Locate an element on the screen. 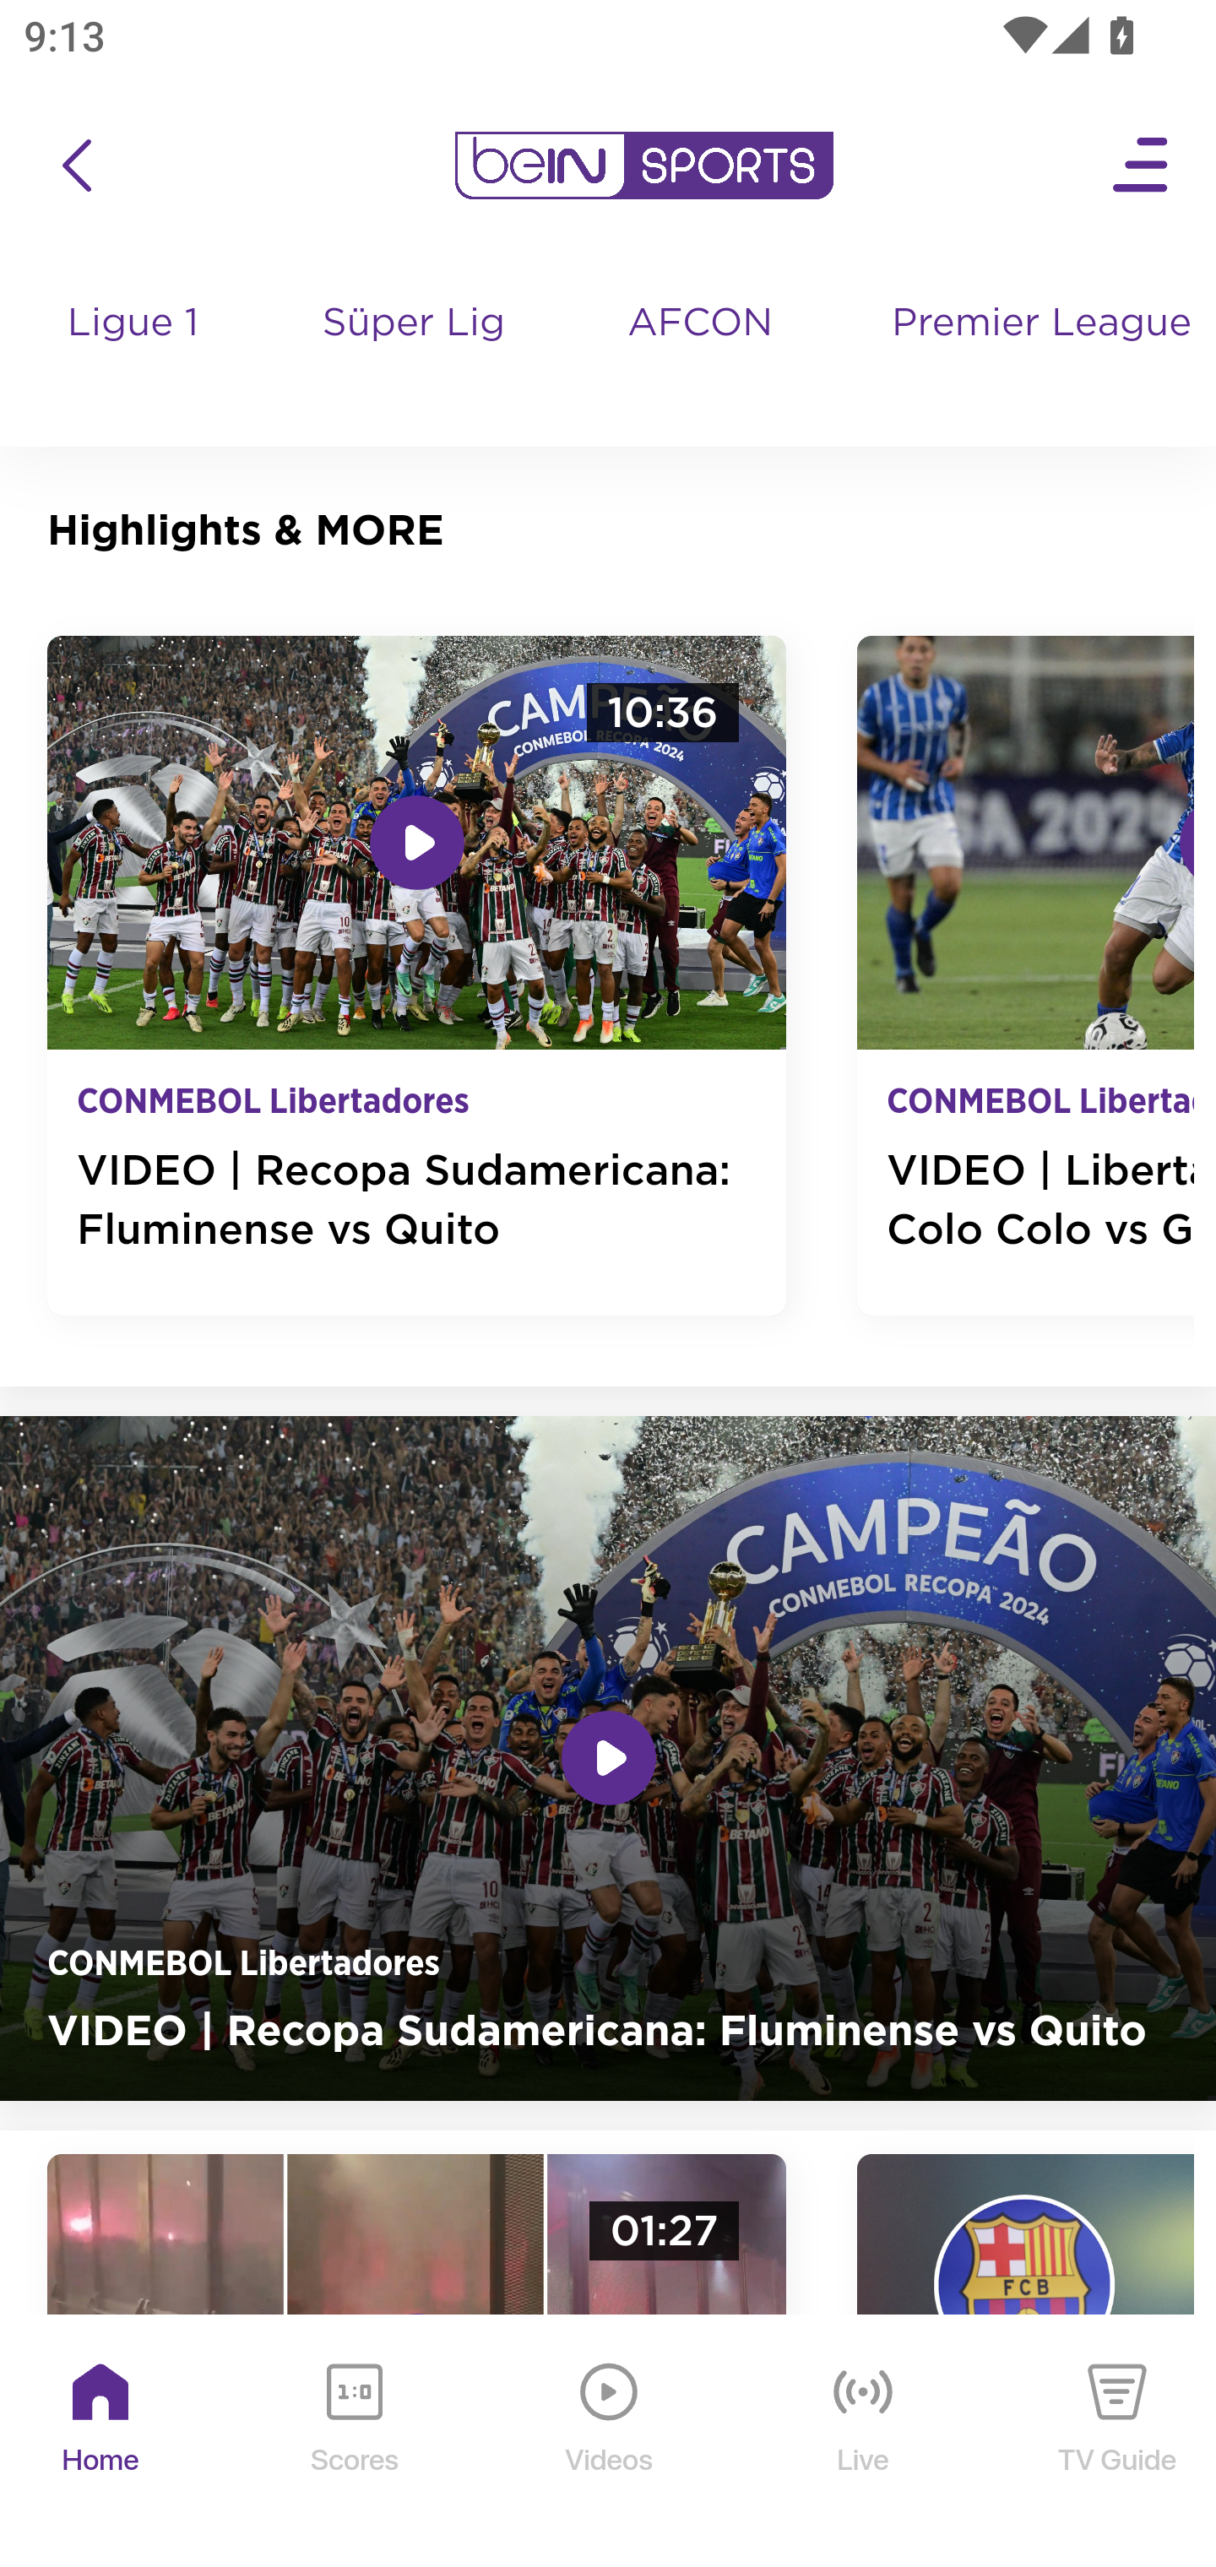 Image resolution: width=1216 pixels, height=2567 pixels. Süper Lig is located at coordinates (415, 355).